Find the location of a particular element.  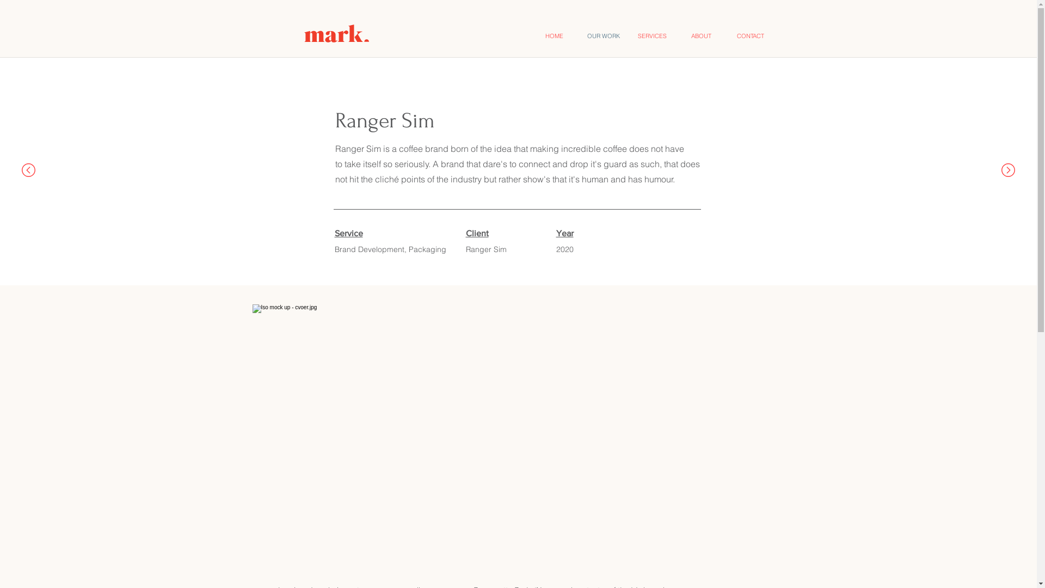

OUR WORK is located at coordinates (604, 36).